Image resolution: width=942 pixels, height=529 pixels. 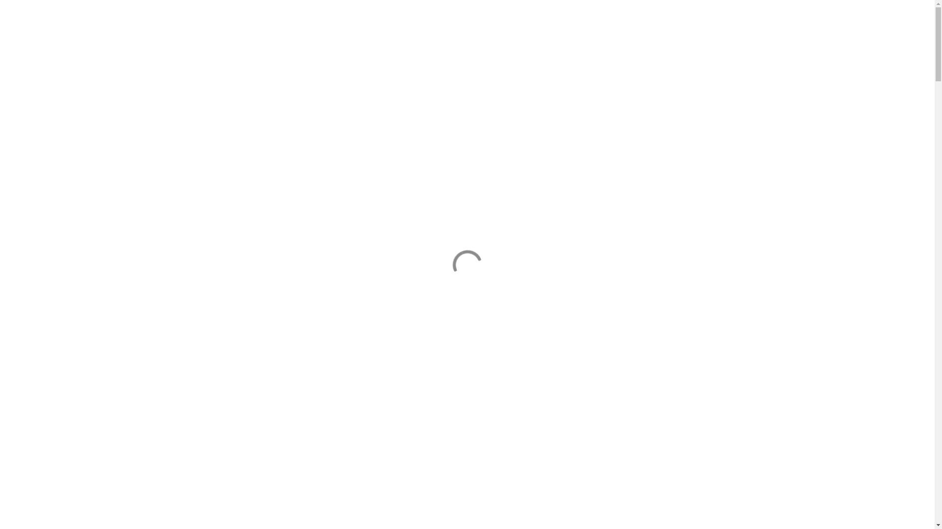 I want to click on Insights, so click(x=757, y=36).